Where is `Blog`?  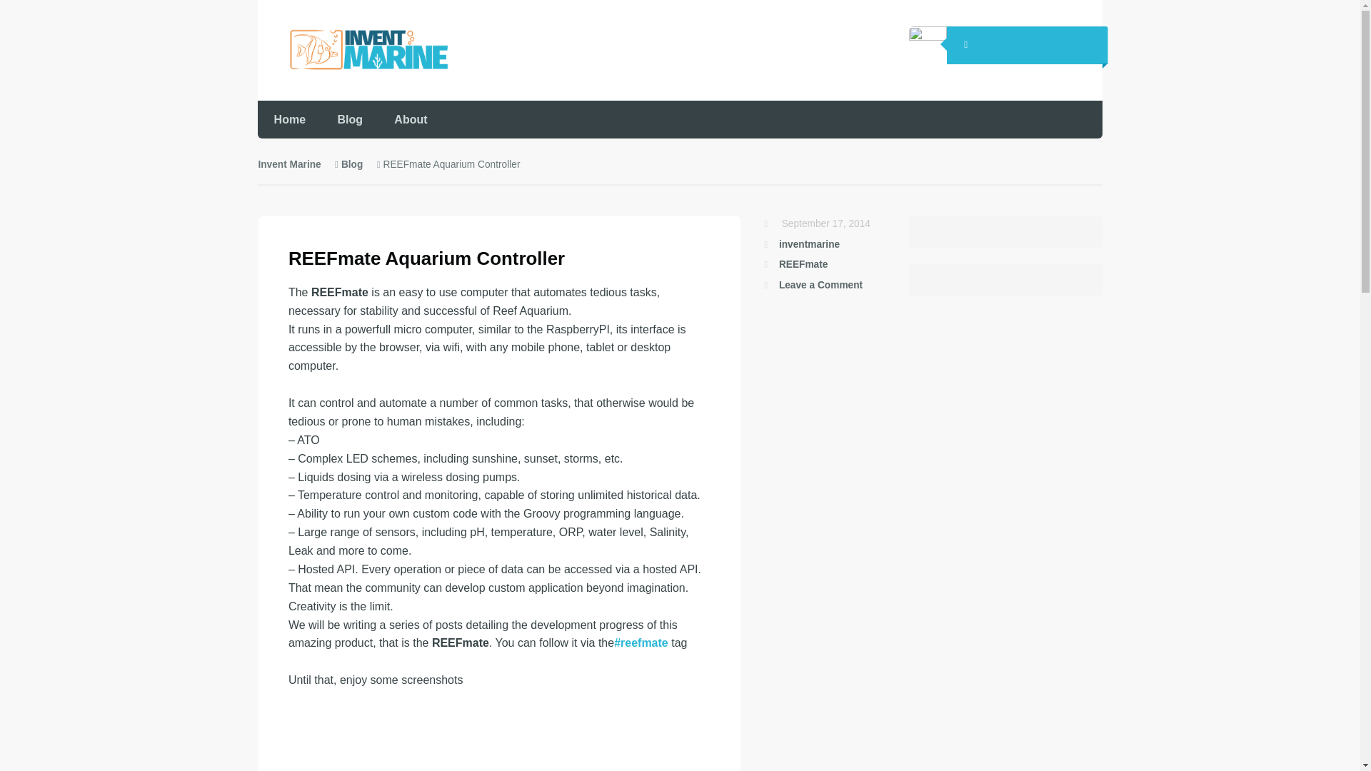
Blog is located at coordinates (349, 120).